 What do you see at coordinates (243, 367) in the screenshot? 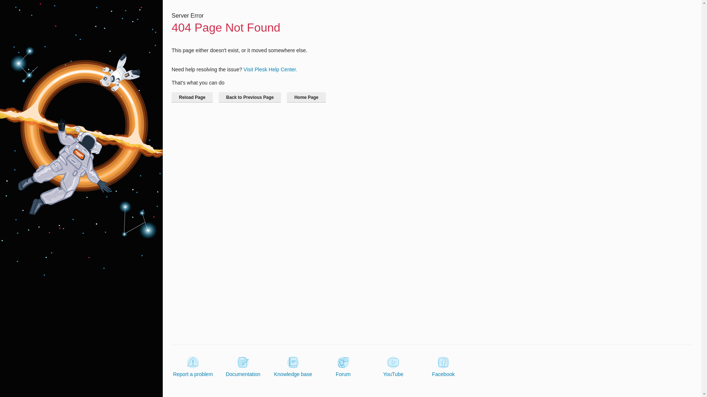
I see `Documentation` at bounding box center [243, 367].